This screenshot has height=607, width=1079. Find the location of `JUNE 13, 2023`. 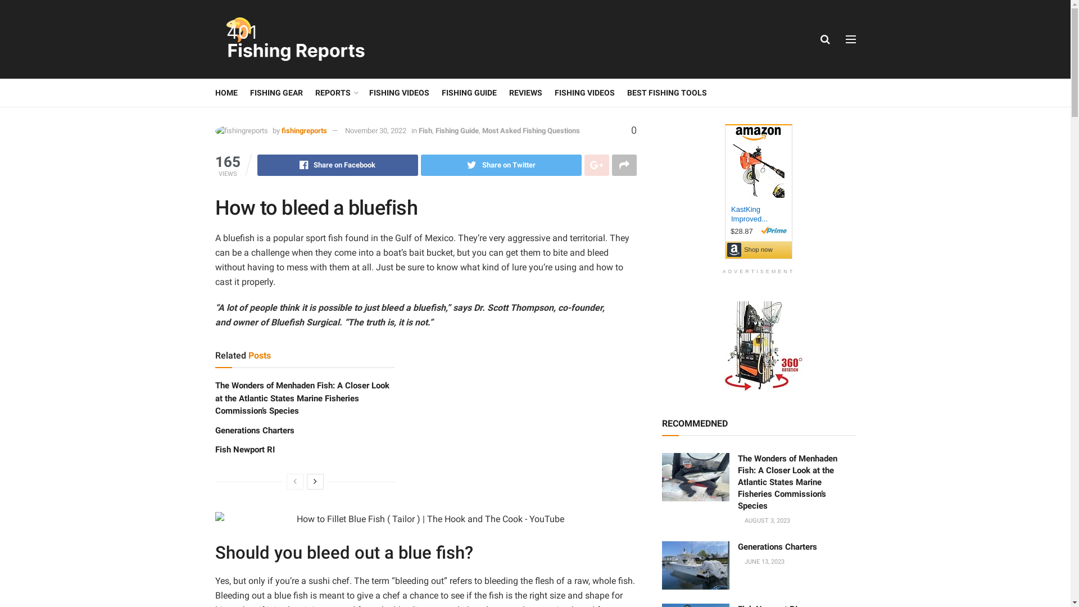

JUNE 13, 2023 is located at coordinates (761, 562).